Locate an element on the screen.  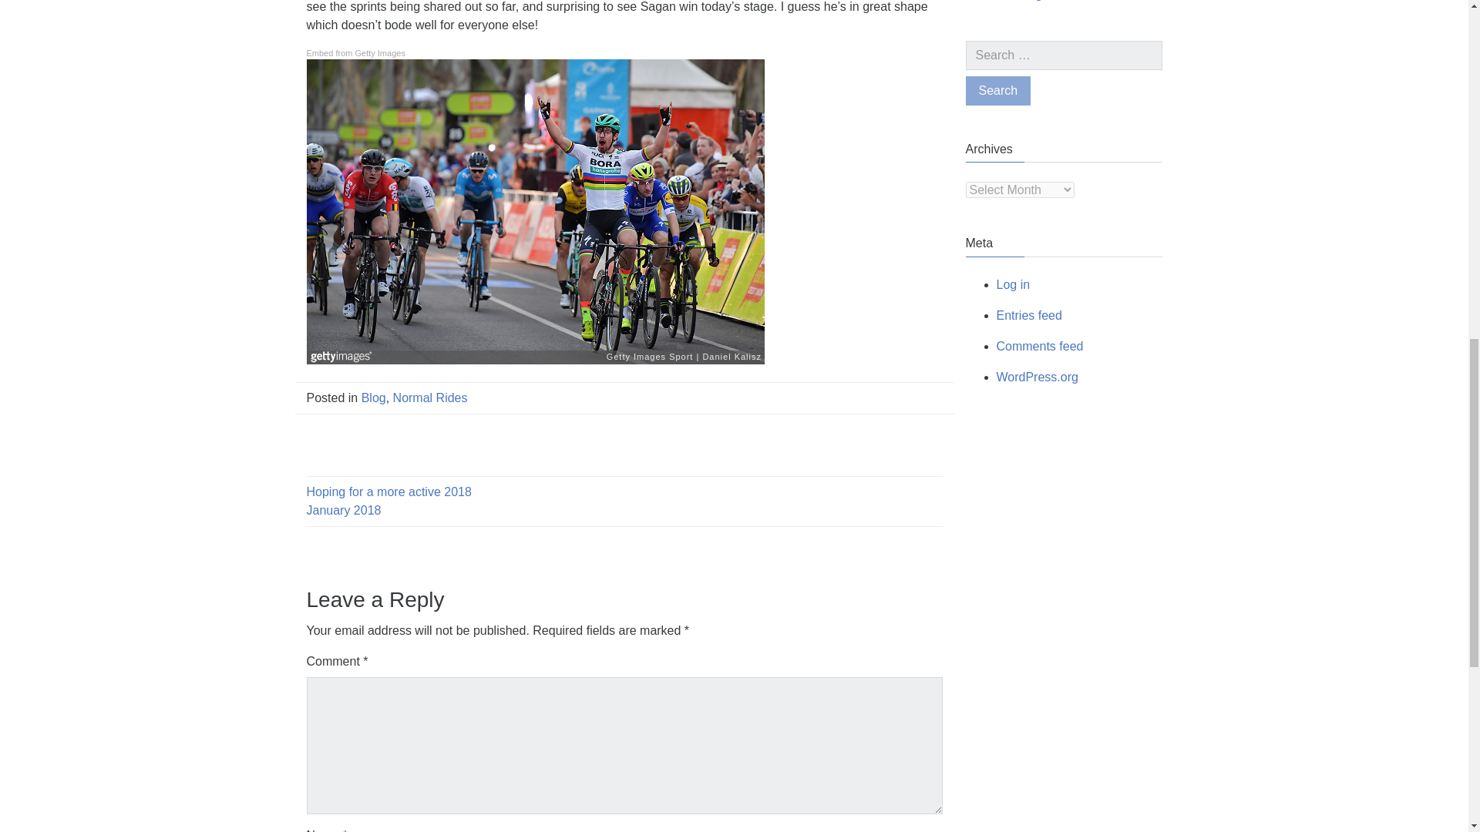
Search for is located at coordinates (1063, 55).